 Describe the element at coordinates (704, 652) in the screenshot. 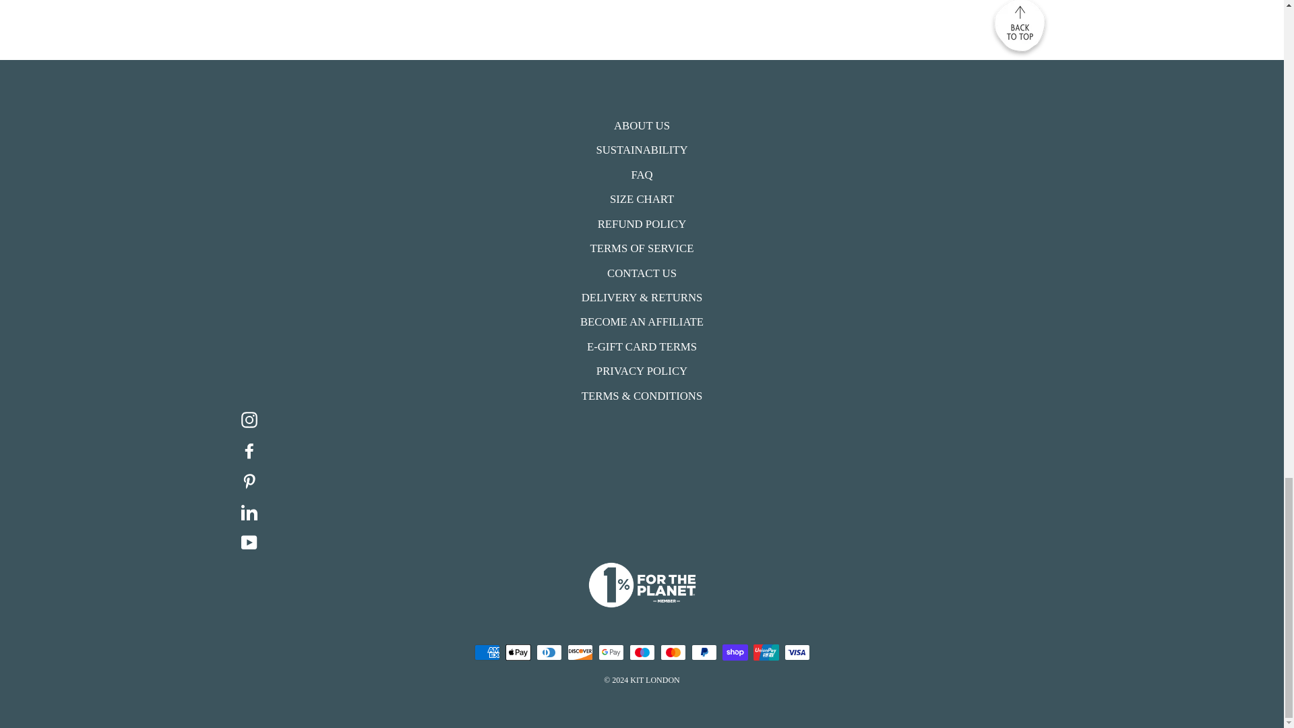

I see `PayPal` at that location.